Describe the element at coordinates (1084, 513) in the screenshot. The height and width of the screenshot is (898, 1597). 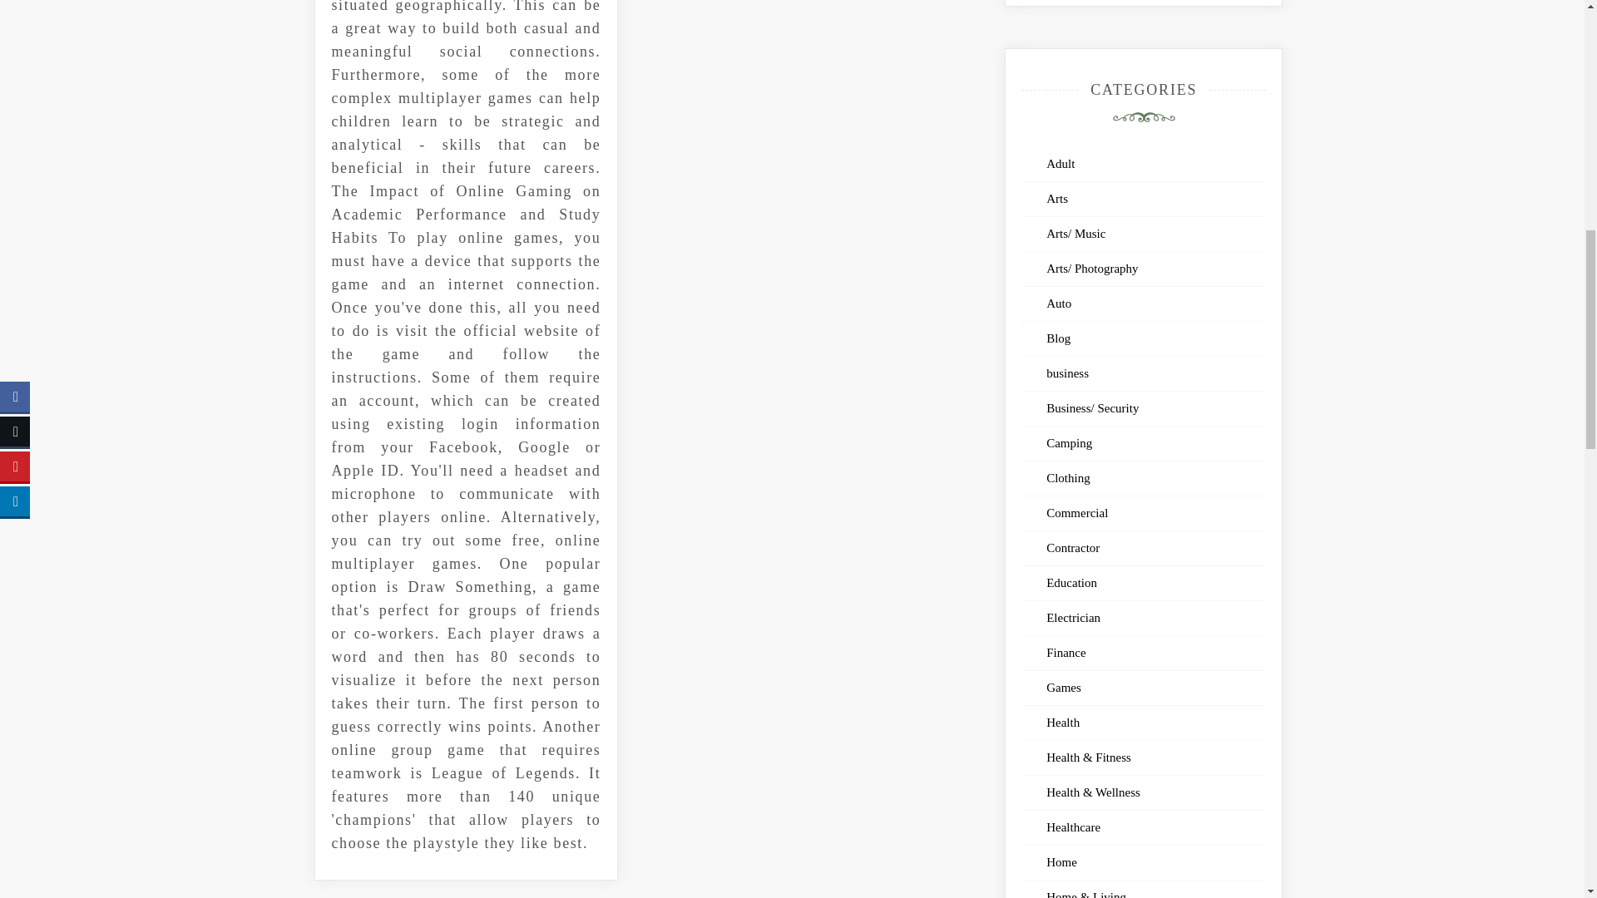
I see `Commercial` at that location.